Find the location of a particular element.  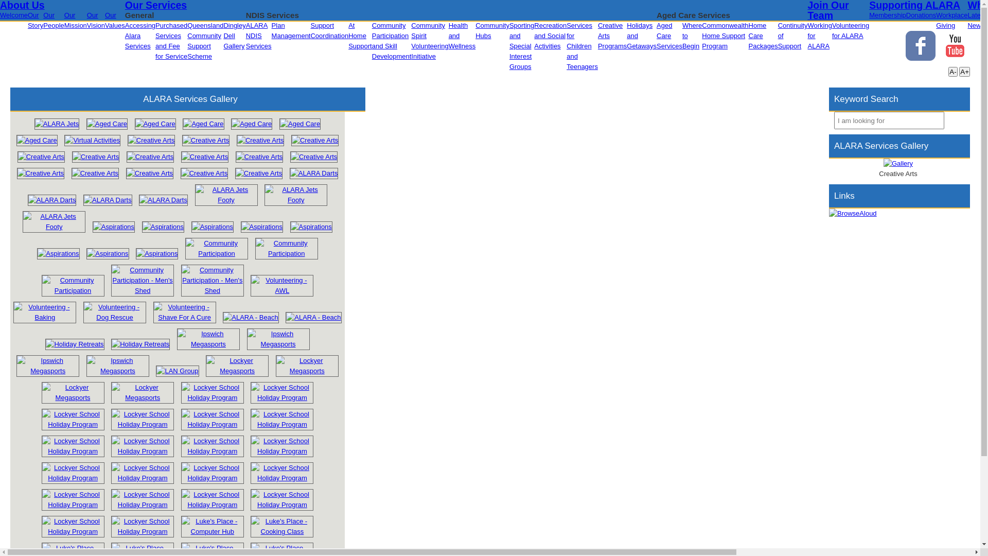

Our People is located at coordinates (54, 21).